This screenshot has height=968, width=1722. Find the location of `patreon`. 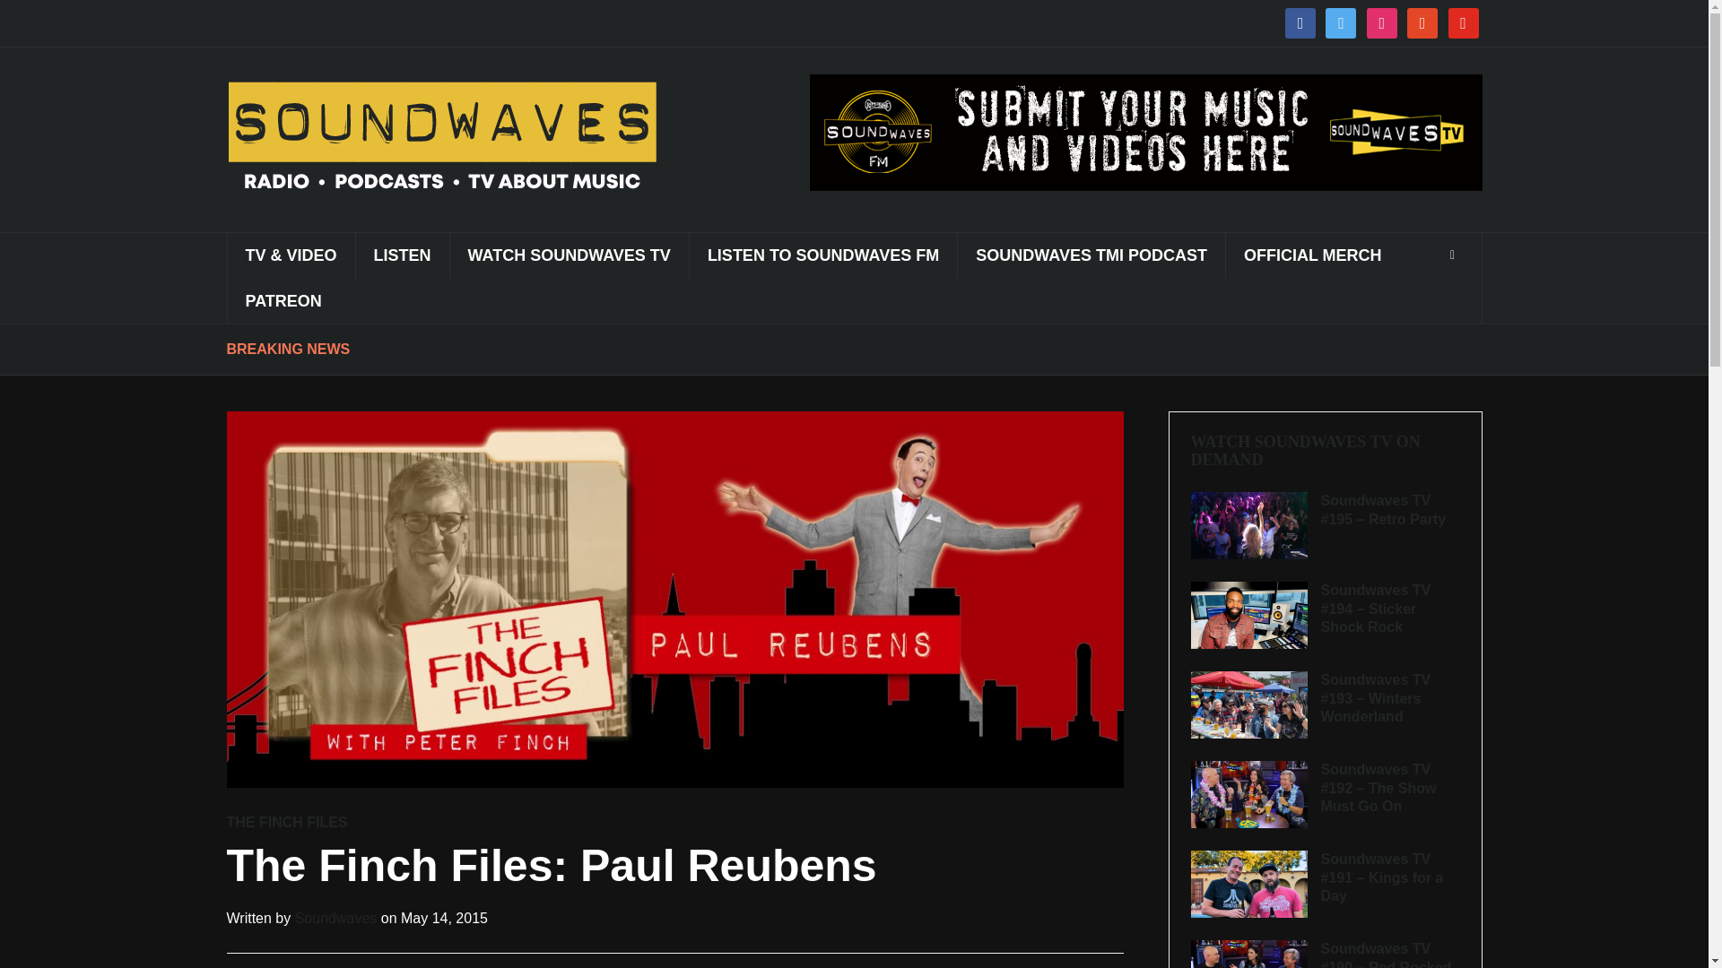

patreon is located at coordinates (1422, 22).